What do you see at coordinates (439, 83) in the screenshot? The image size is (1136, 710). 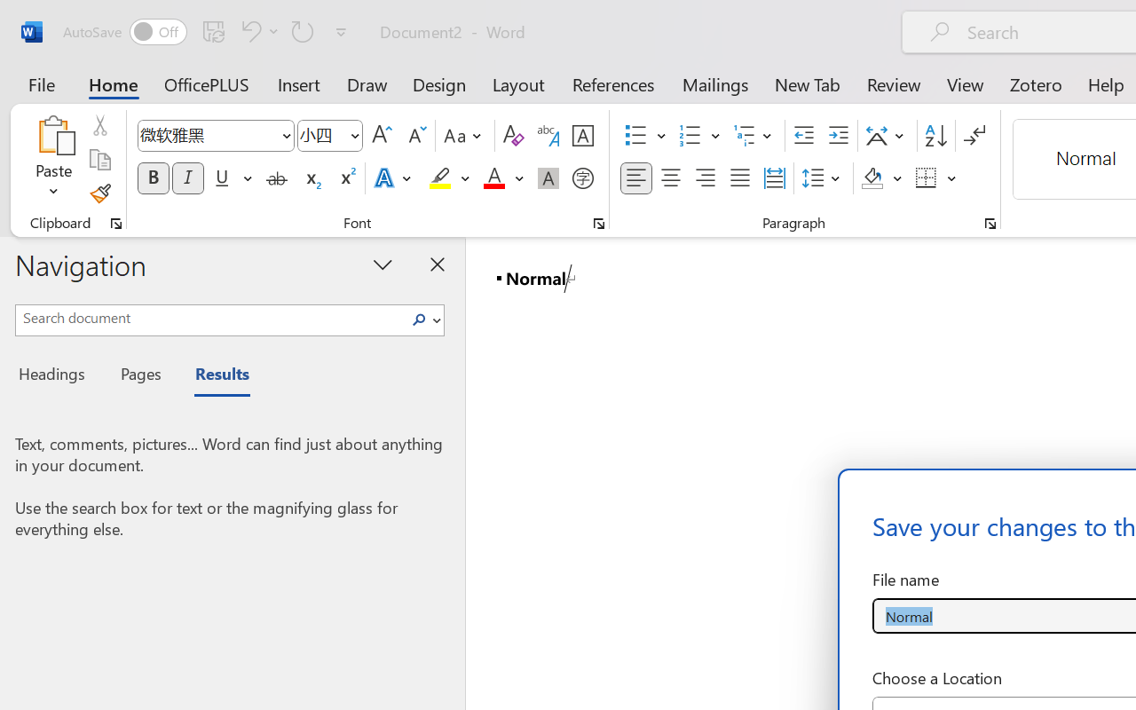 I see `Design` at bounding box center [439, 83].